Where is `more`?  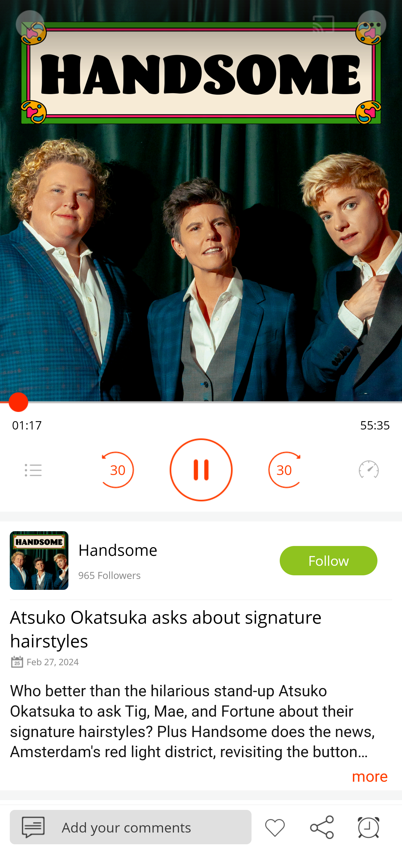 more is located at coordinates (370, 776).